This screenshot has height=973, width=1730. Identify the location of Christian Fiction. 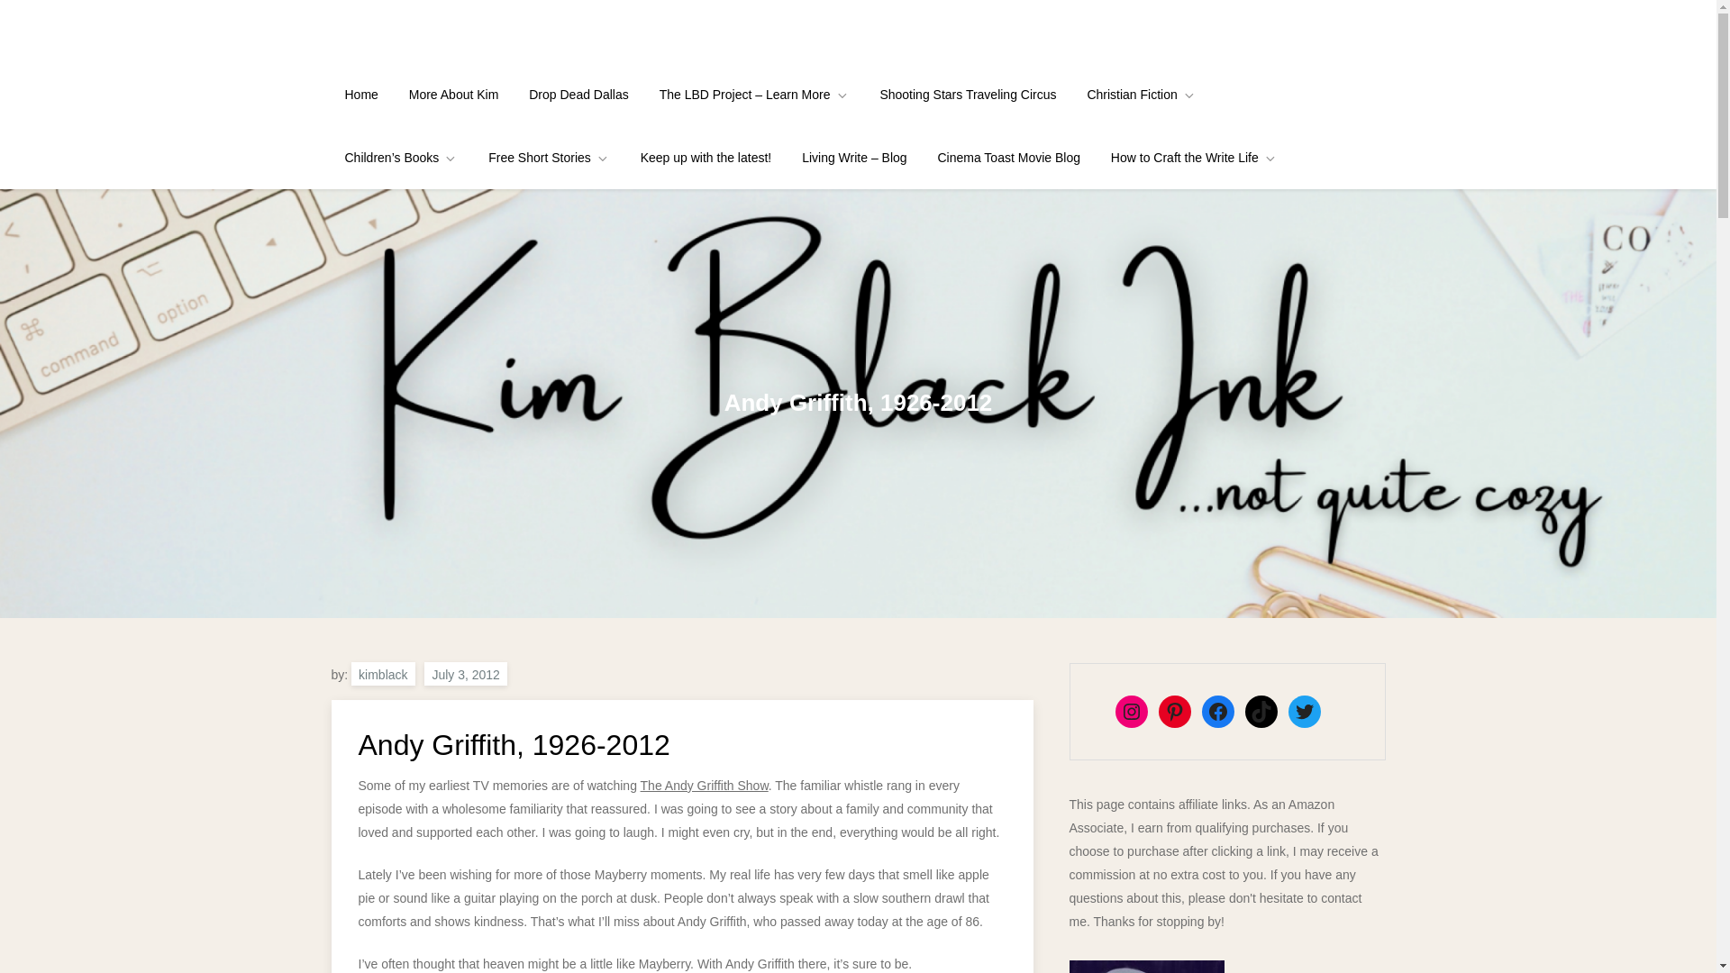
(1141, 95).